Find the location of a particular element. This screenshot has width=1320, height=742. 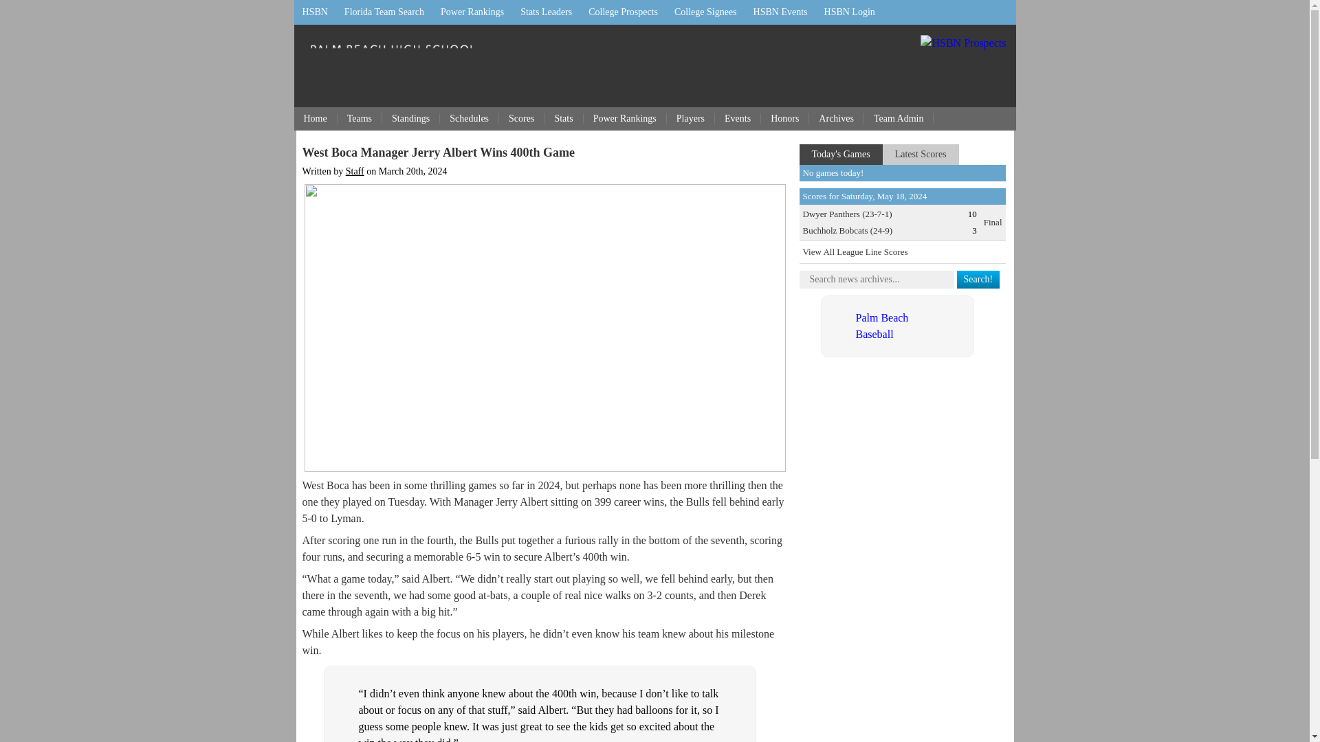

Home is located at coordinates (316, 118).